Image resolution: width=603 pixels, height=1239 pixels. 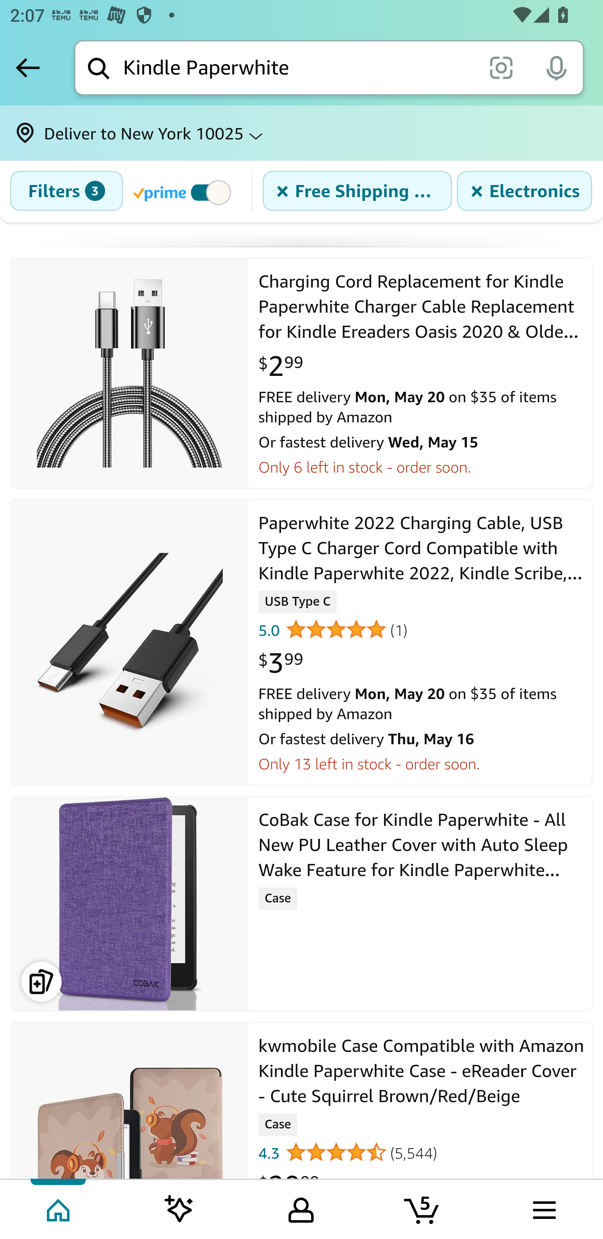 I want to click on × Electronics × Electronics, so click(x=524, y=191).